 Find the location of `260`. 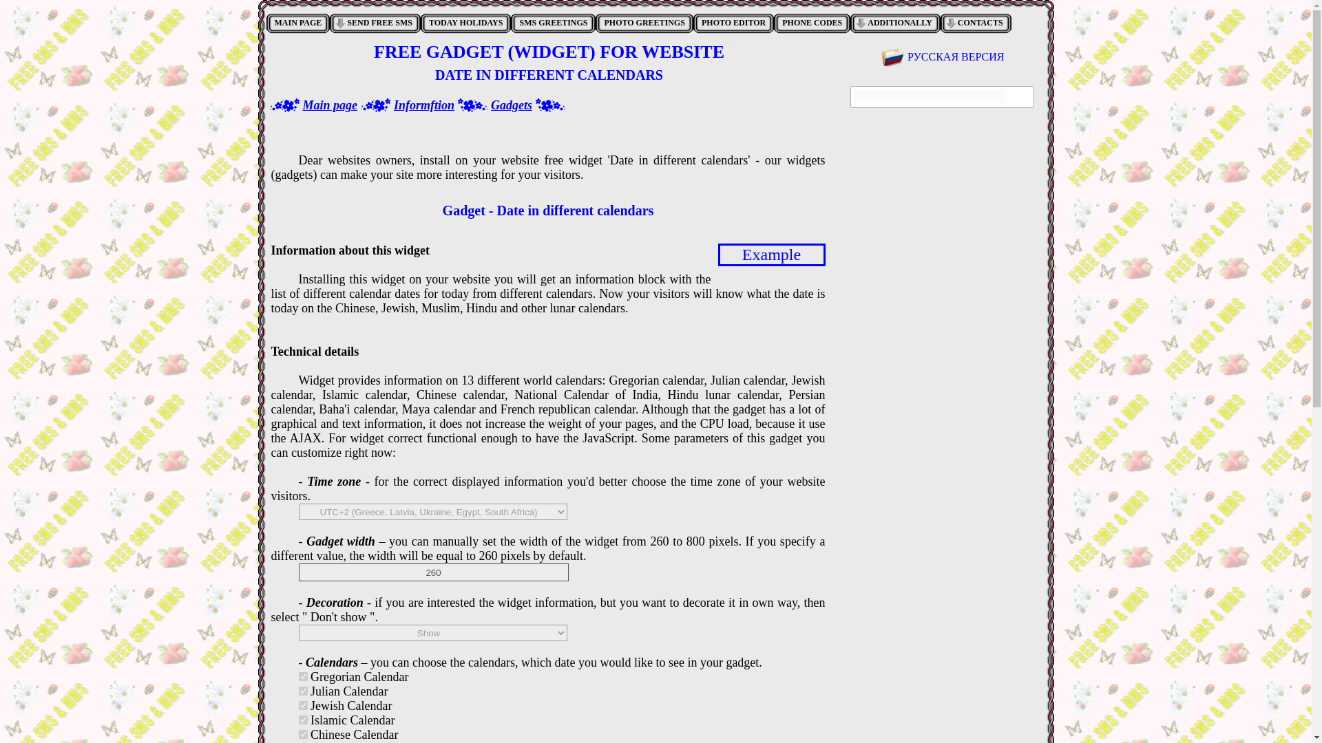

260 is located at coordinates (433, 572).